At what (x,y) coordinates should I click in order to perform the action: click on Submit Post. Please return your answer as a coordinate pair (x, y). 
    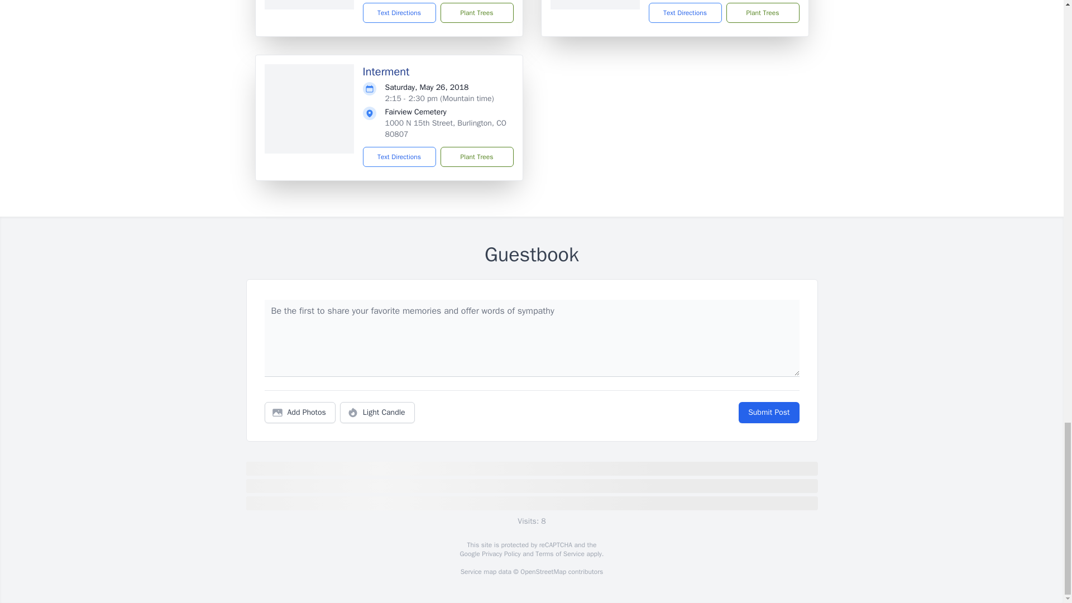
    Looking at the image, I should click on (768, 413).